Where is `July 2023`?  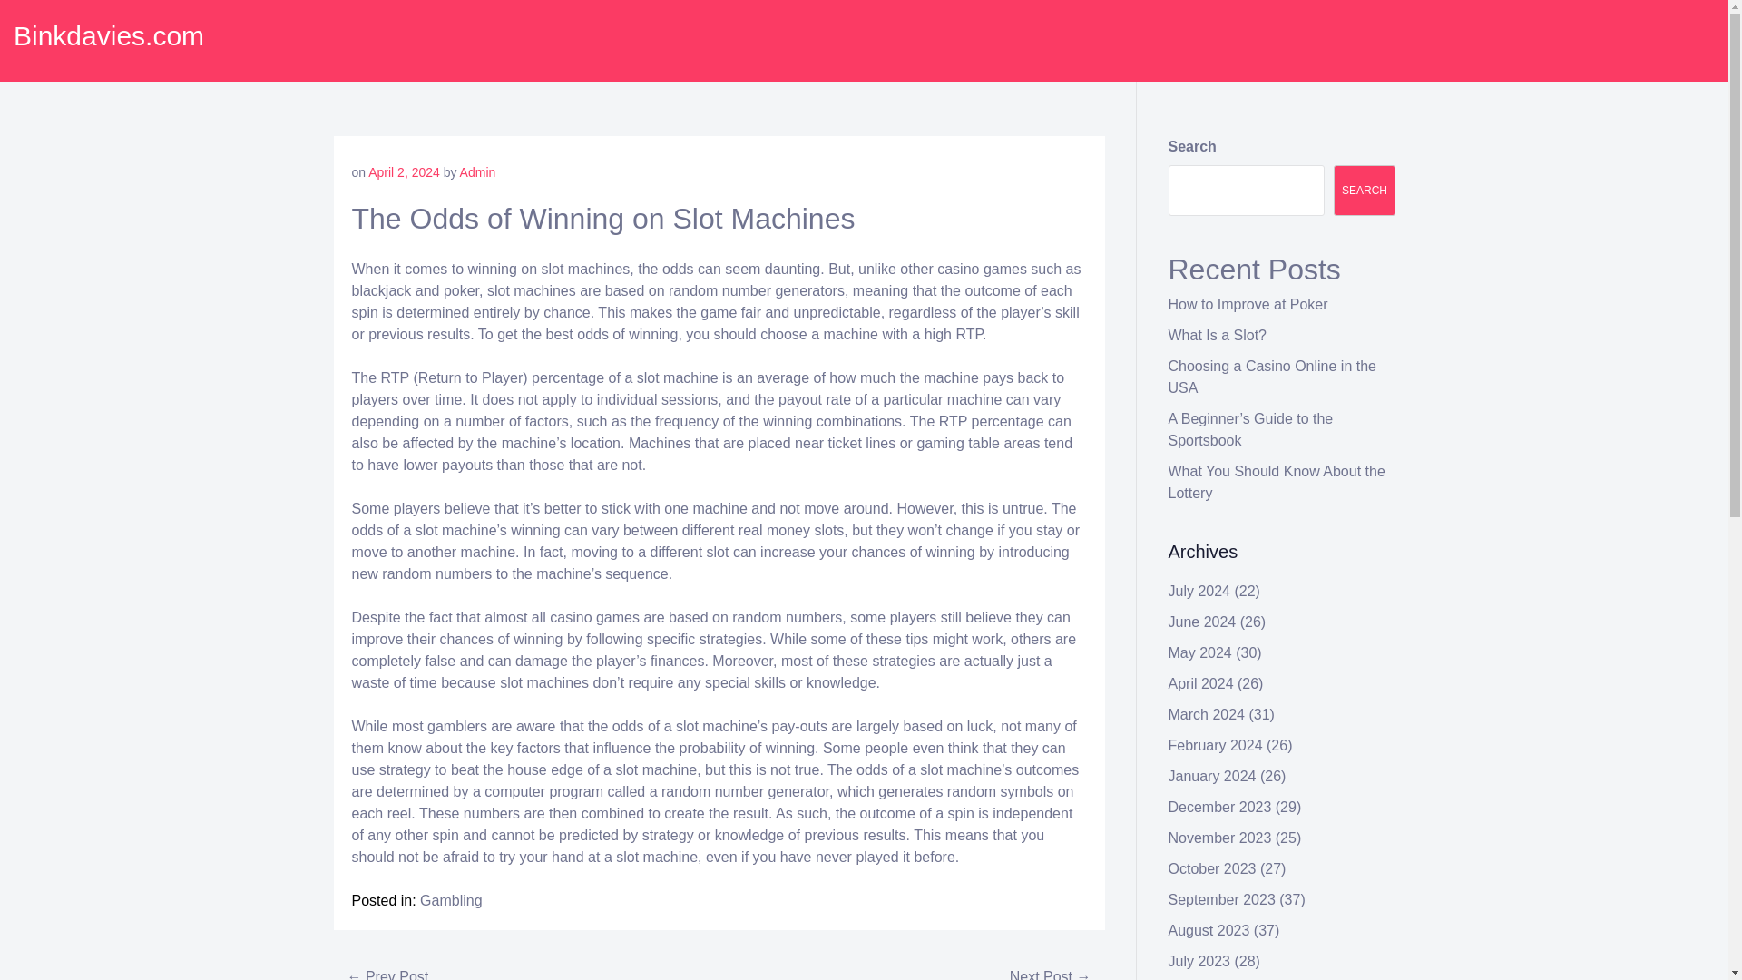
July 2023 is located at coordinates (1199, 961).